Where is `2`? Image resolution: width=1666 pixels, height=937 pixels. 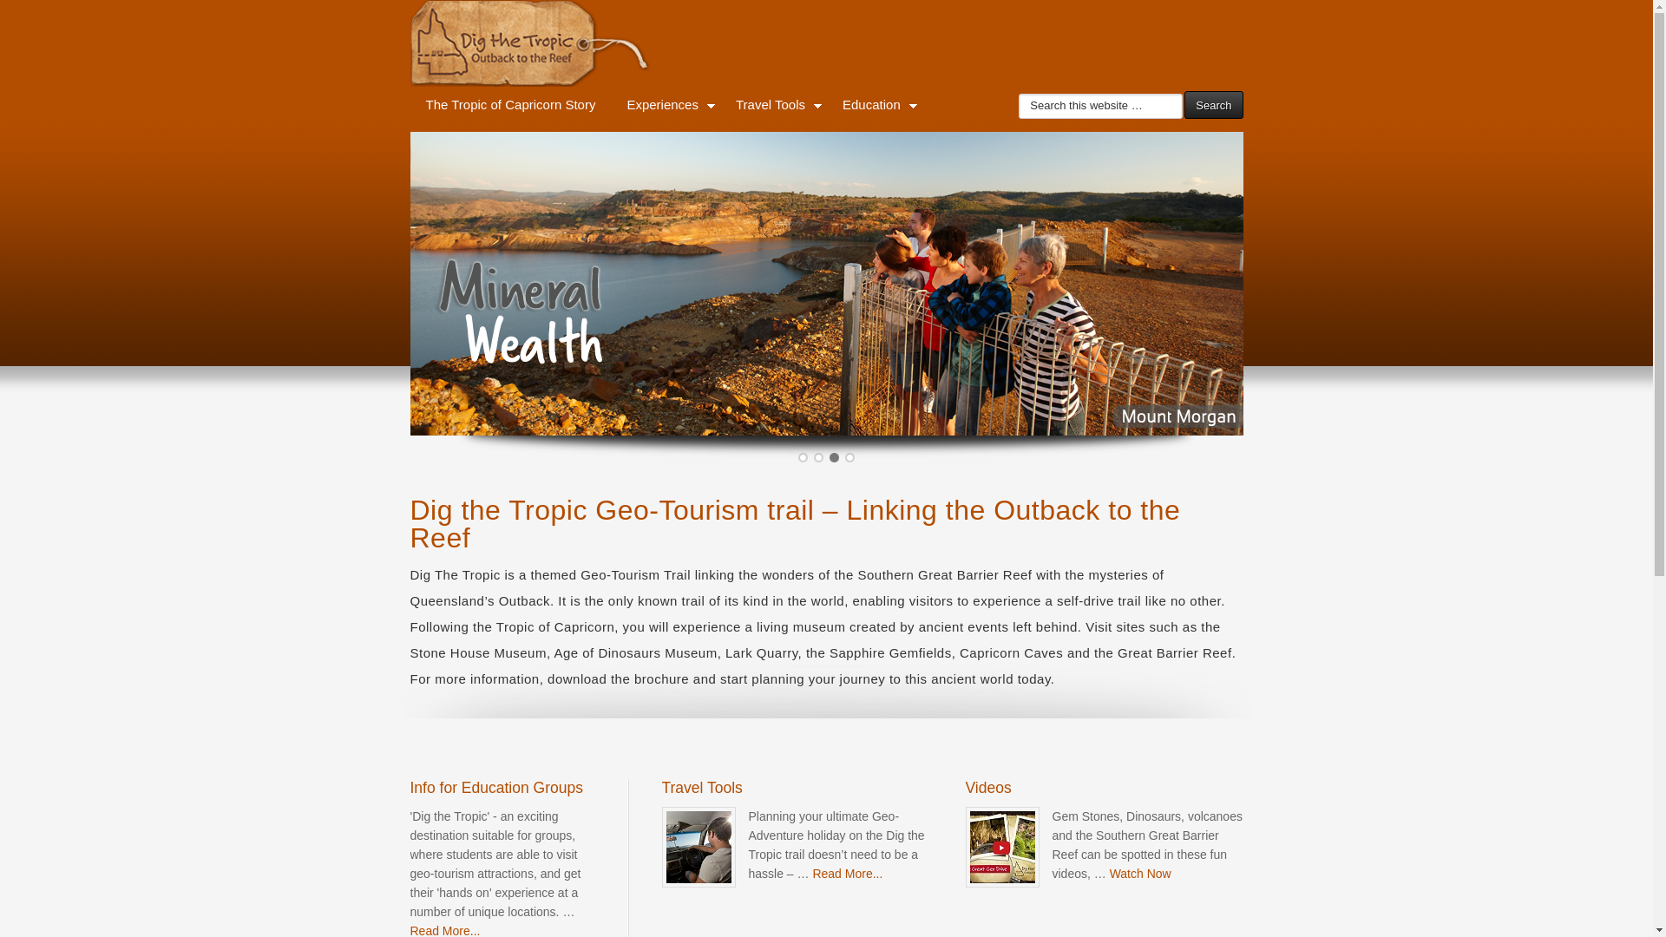
2 is located at coordinates (819, 458).